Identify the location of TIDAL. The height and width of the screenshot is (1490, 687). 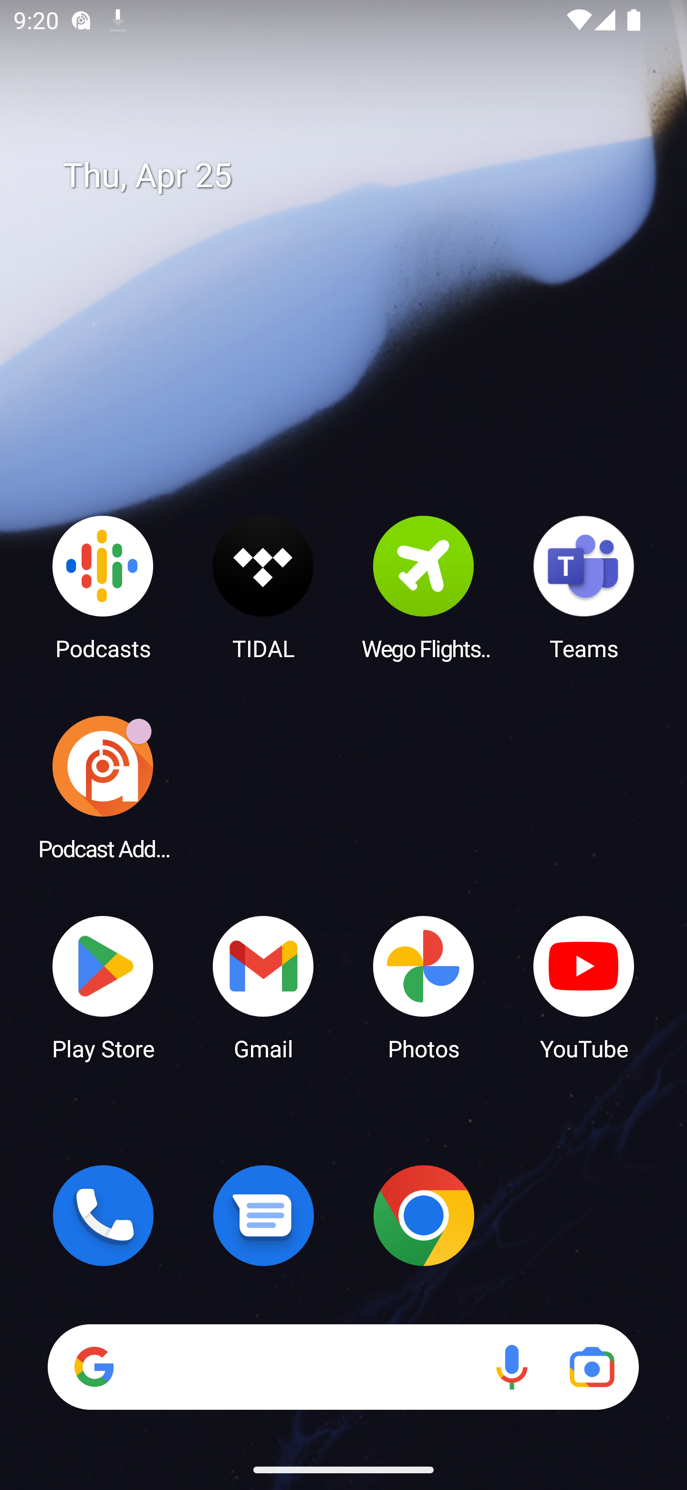
(263, 587).